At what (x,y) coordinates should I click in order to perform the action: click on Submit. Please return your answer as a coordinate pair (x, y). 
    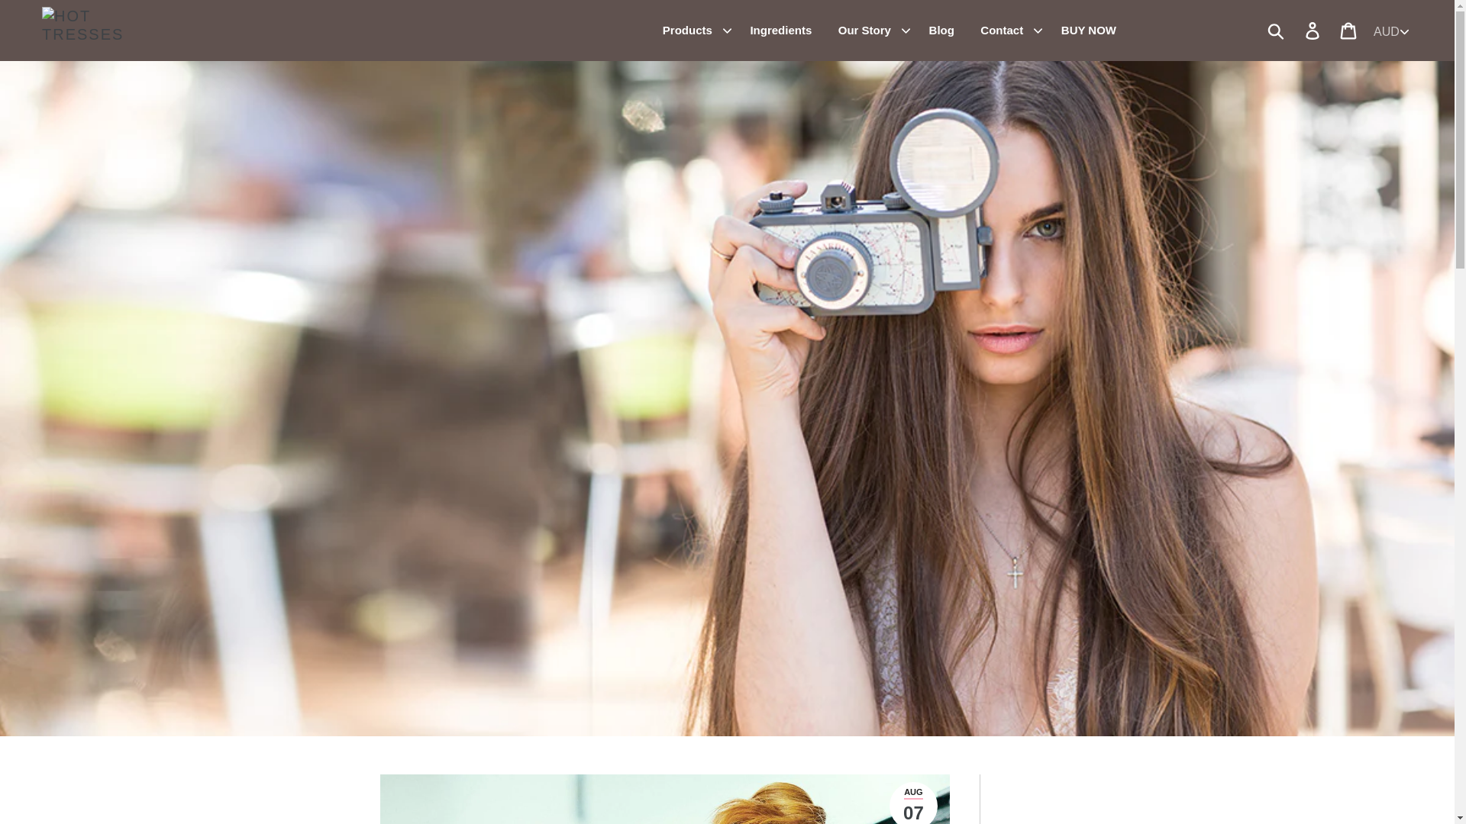
    Looking at the image, I should click on (1277, 31).